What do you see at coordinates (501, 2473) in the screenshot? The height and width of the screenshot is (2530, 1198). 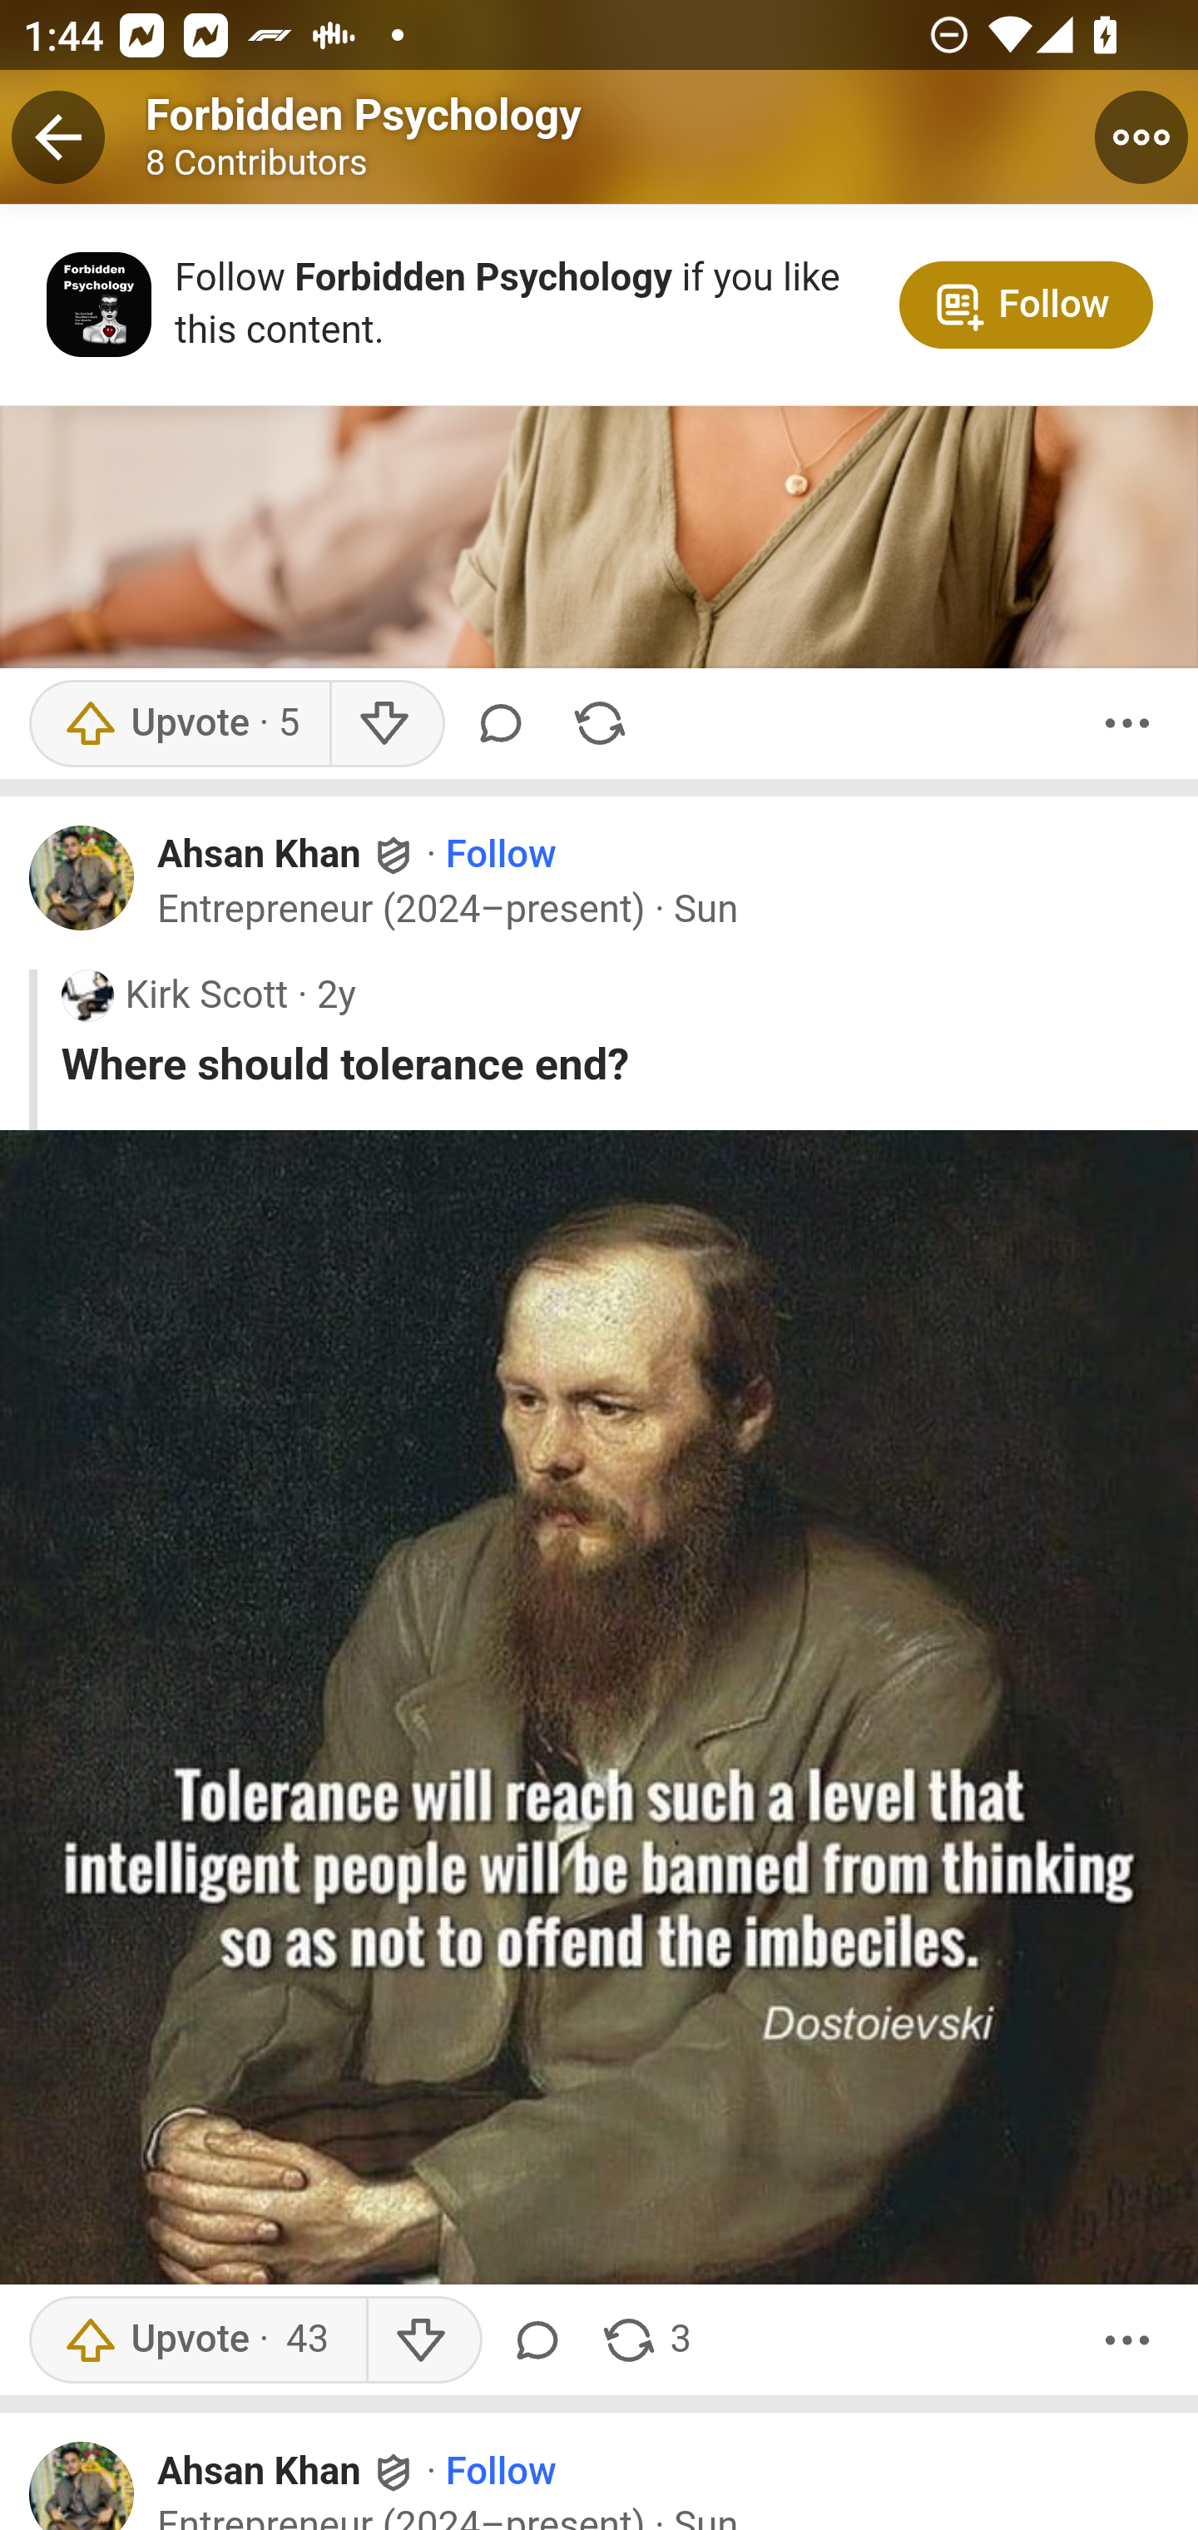 I see `Follow` at bounding box center [501, 2473].